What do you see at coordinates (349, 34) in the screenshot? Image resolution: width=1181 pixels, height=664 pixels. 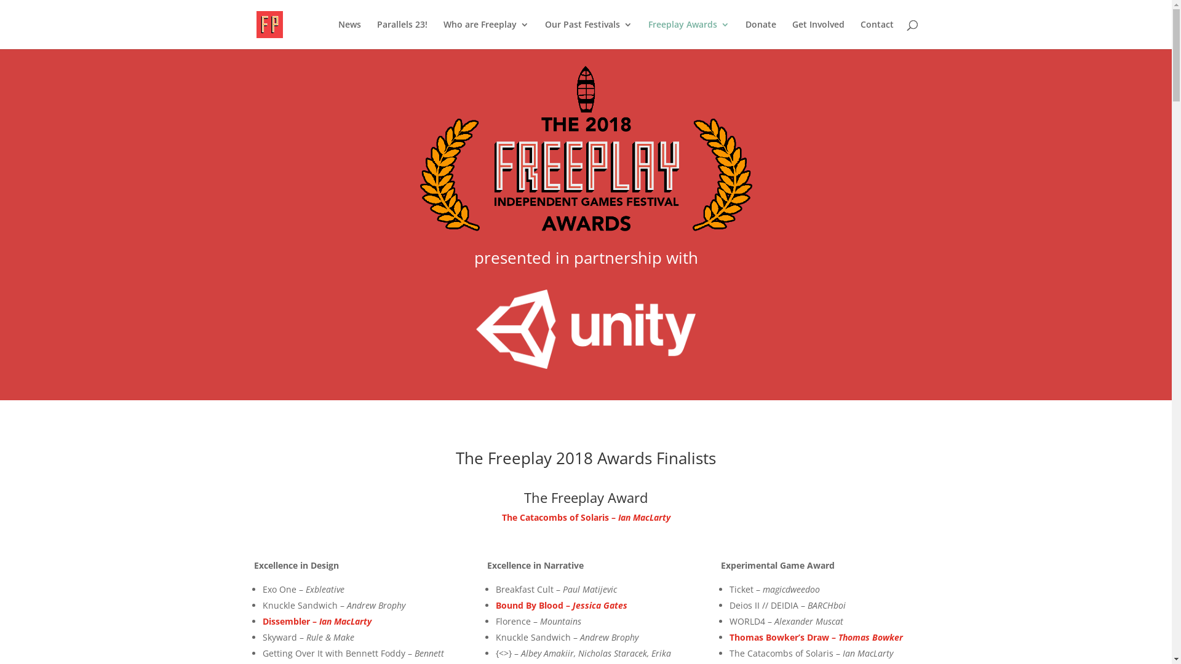 I see `News` at bounding box center [349, 34].